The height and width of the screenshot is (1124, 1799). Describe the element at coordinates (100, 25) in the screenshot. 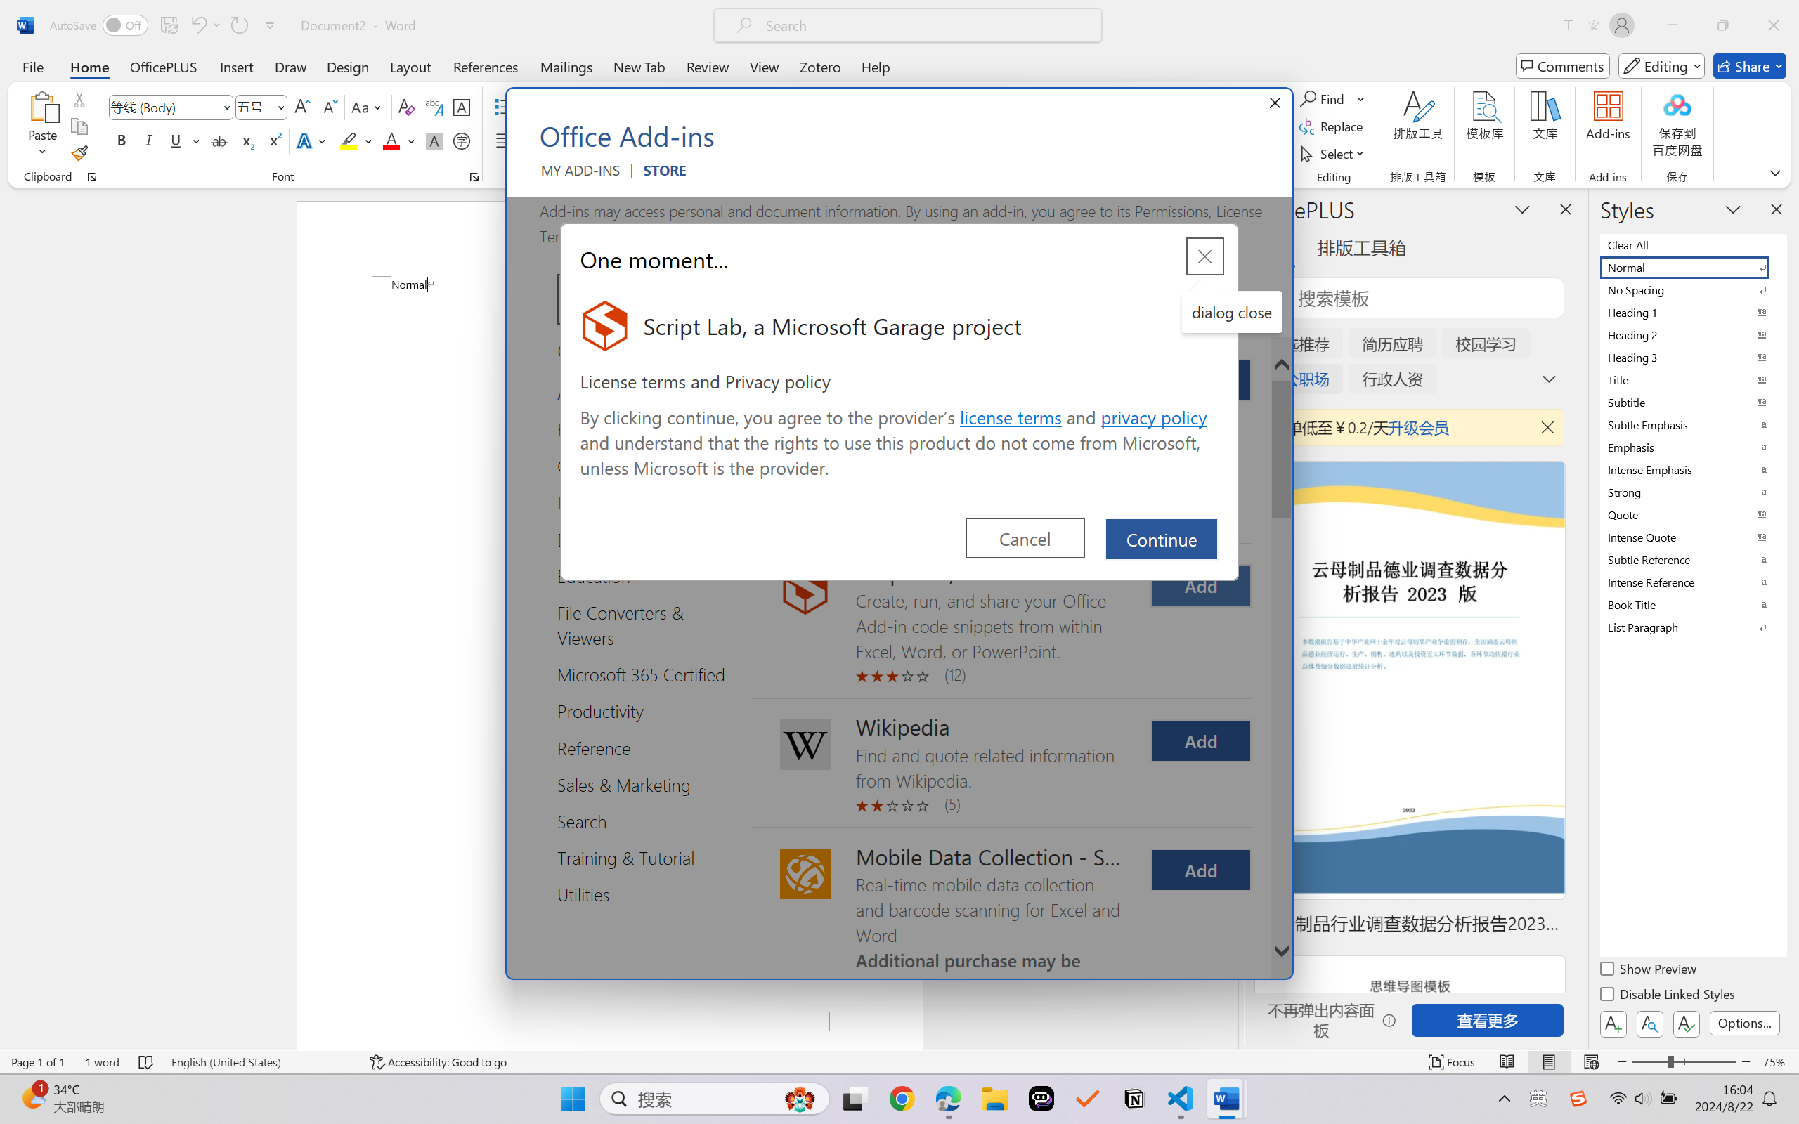

I see `AutoSave` at that location.